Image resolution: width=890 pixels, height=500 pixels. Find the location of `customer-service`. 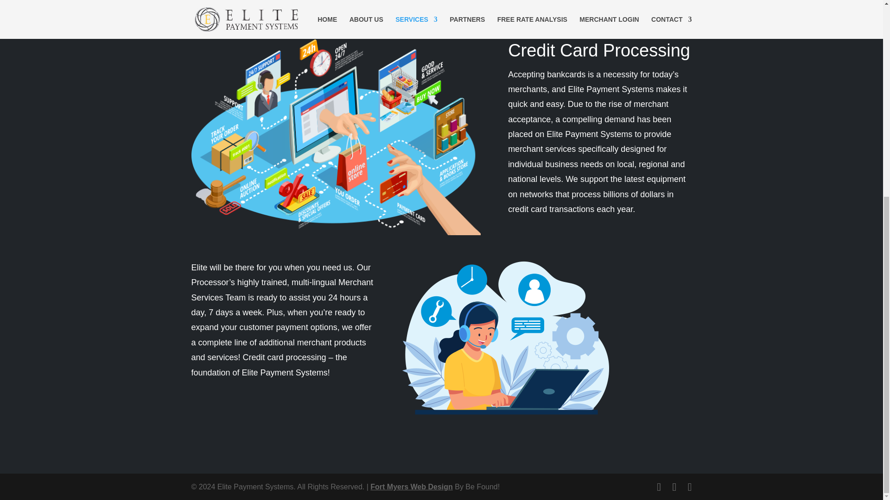

customer-service is located at coordinates (512, 337).